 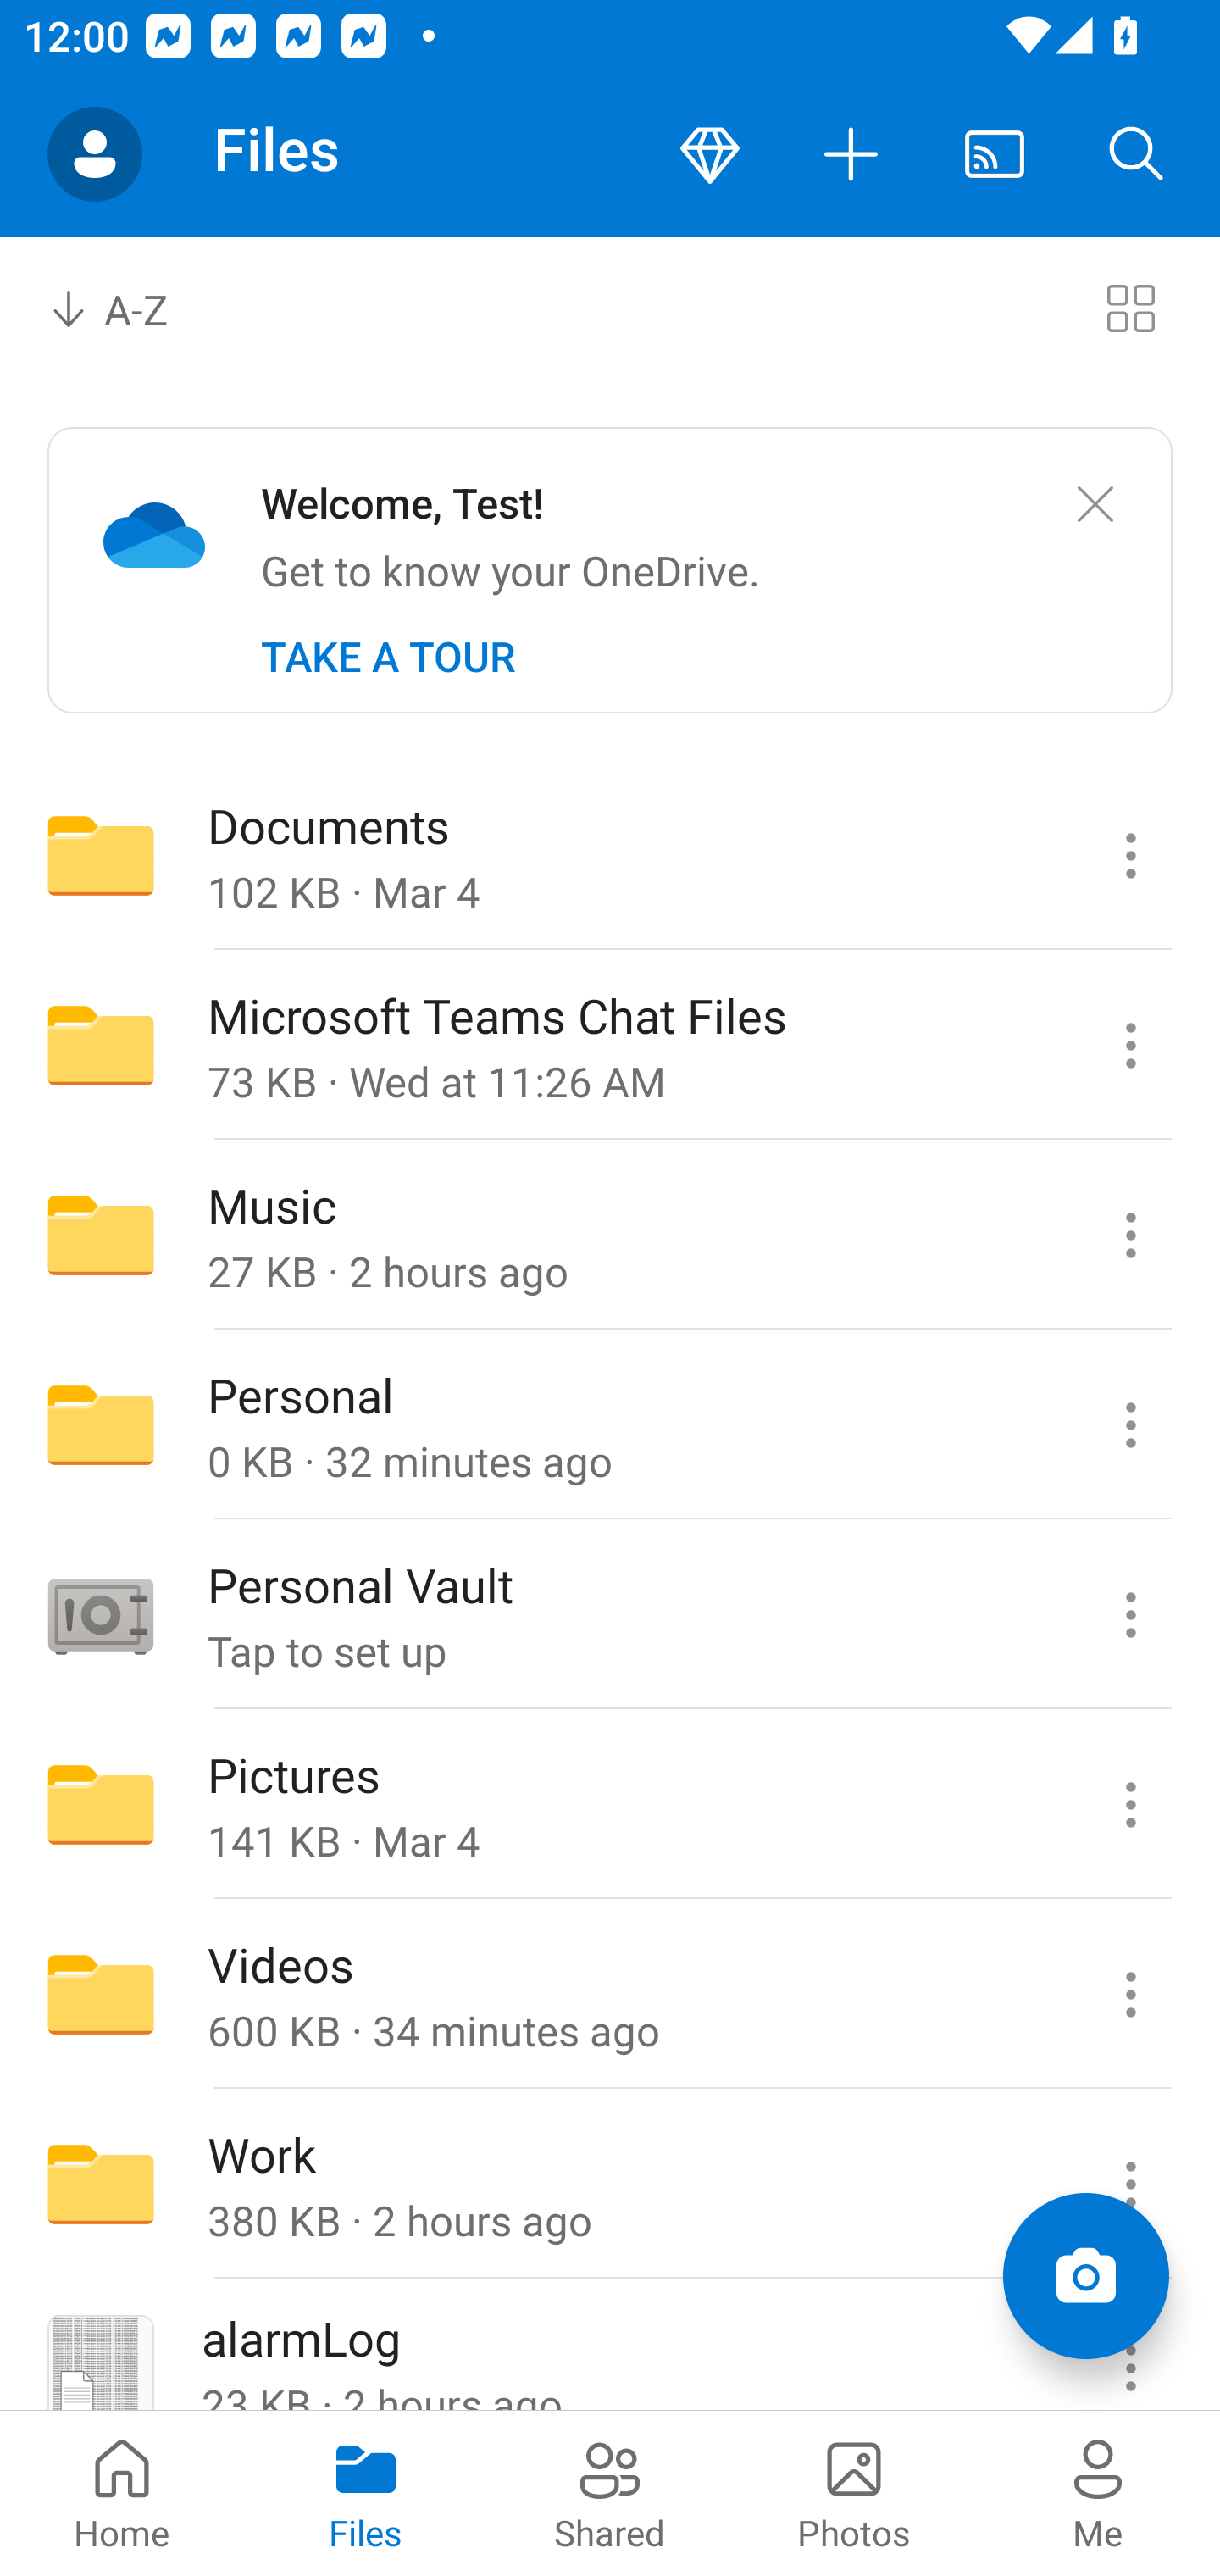 I want to click on Me pivot Me, so click(x=1098, y=2493).